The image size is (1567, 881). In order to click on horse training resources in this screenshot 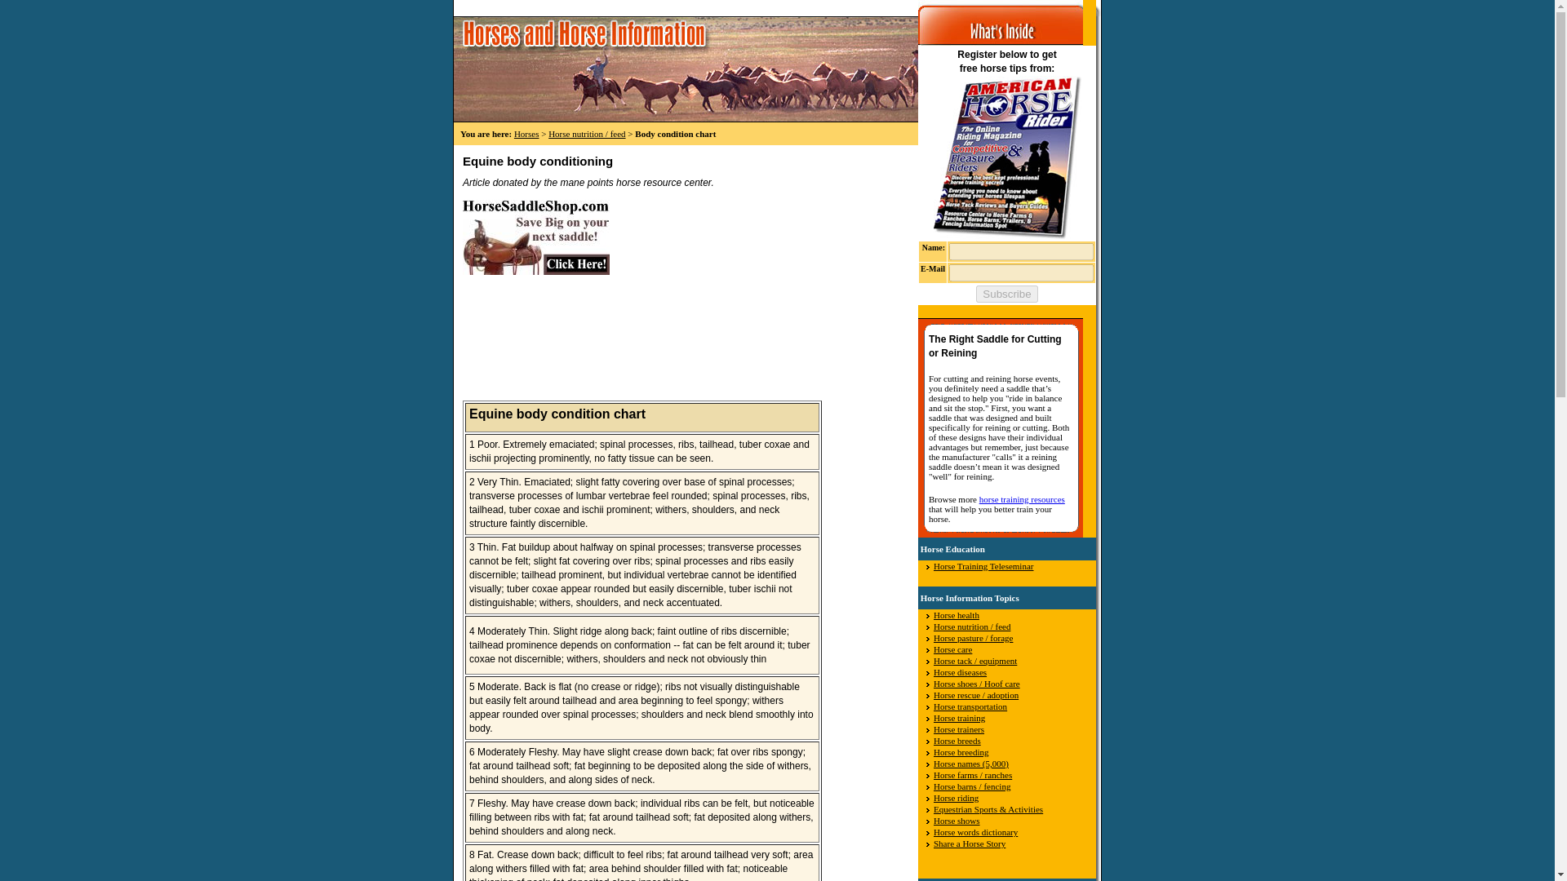, I will do `click(1022, 498)`.